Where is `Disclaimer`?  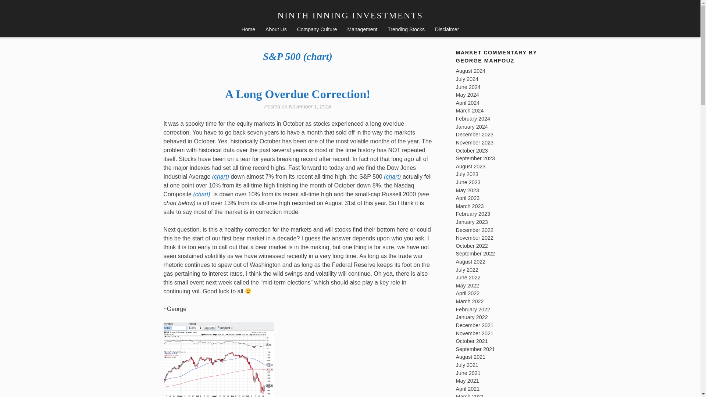
Disclaimer is located at coordinates (447, 30).